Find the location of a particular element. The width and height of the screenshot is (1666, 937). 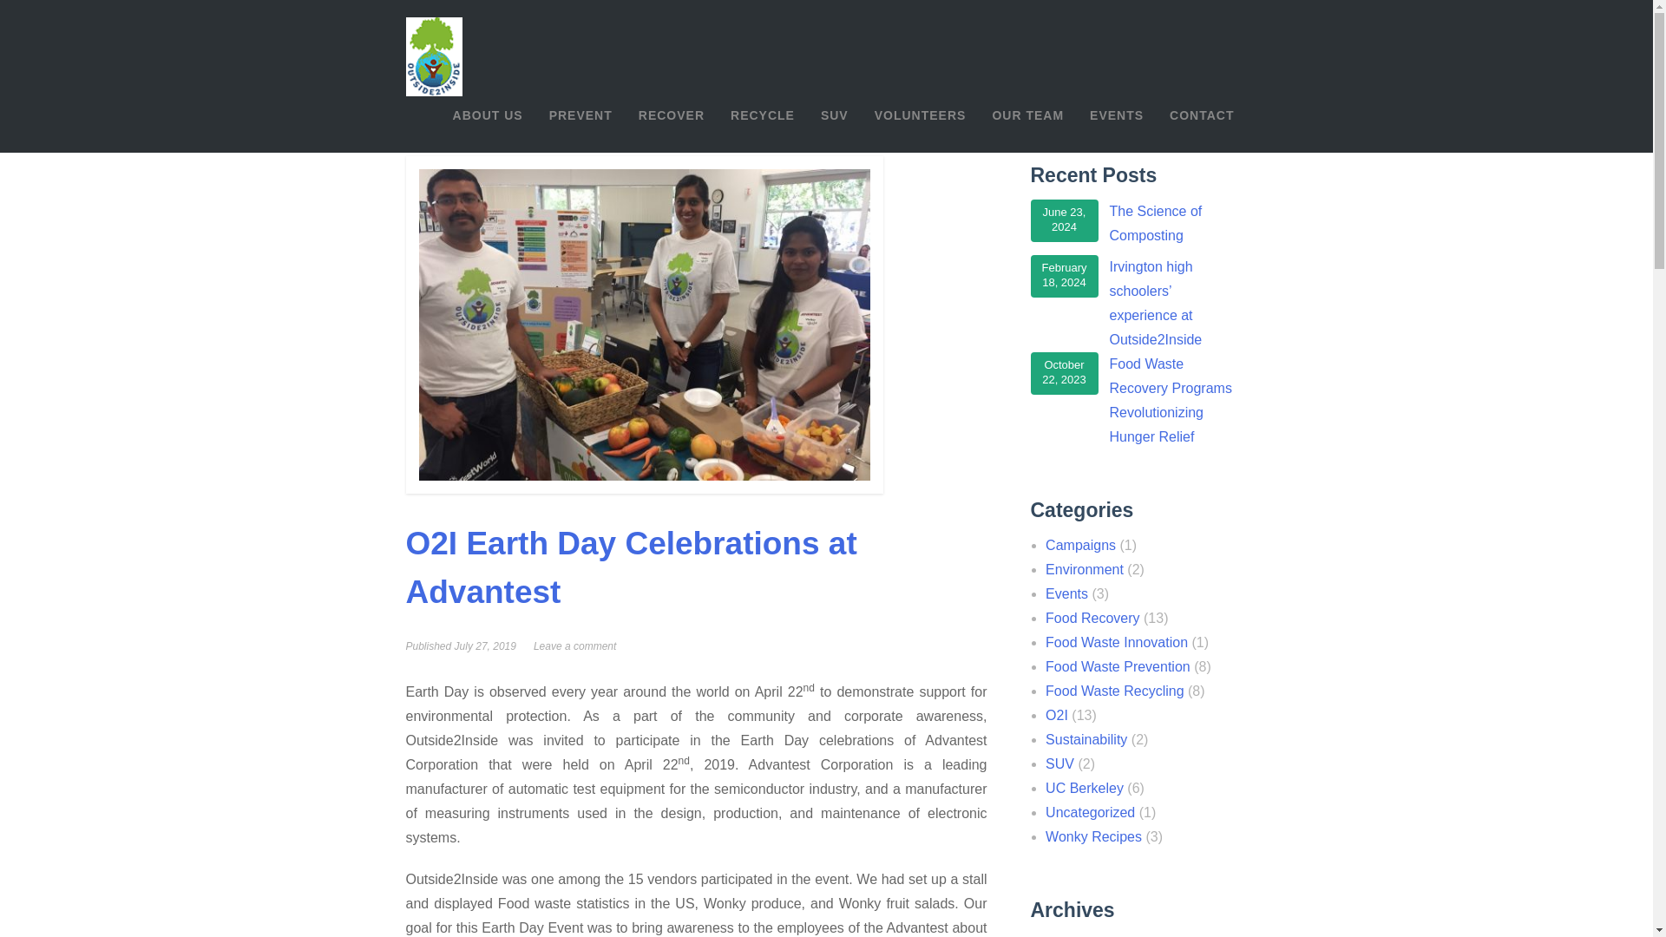

UC Berkeley is located at coordinates (1085, 788).